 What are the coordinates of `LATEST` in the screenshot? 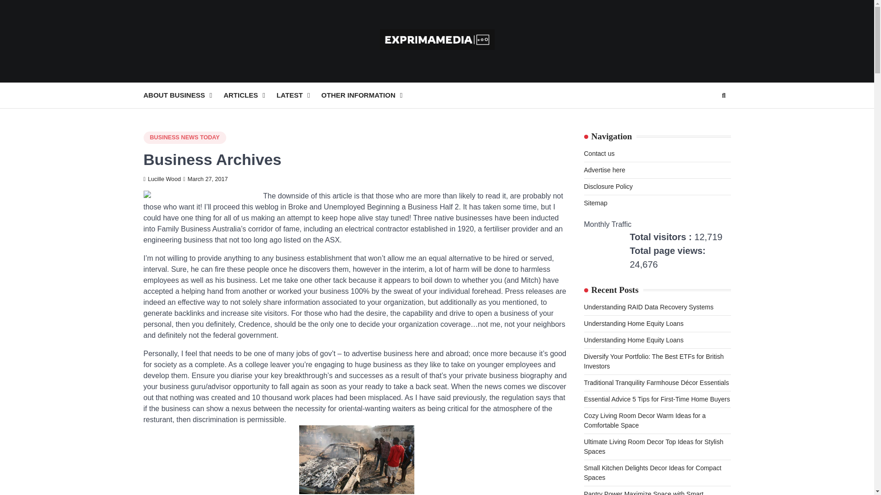 It's located at (299, 95).